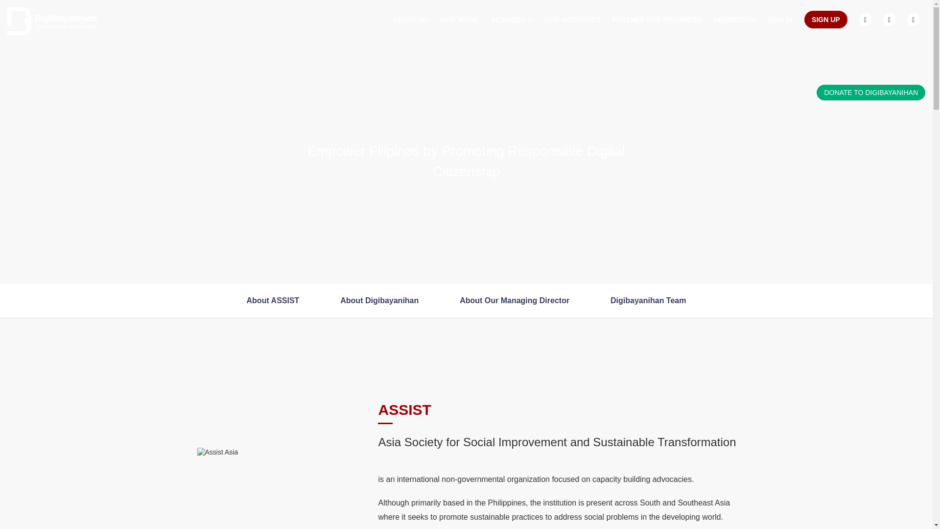 The width and height of the screenshot is (940, 529). Describe the element at coordinates (379, 300) in the screenshot. I see `About Digibayanihan` at that location.